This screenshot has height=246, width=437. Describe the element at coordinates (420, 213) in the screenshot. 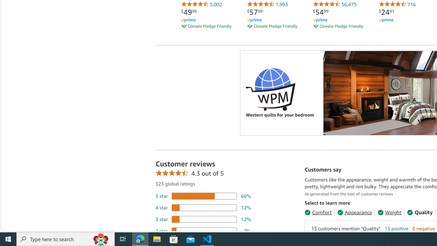

I see `Quality` at that location.